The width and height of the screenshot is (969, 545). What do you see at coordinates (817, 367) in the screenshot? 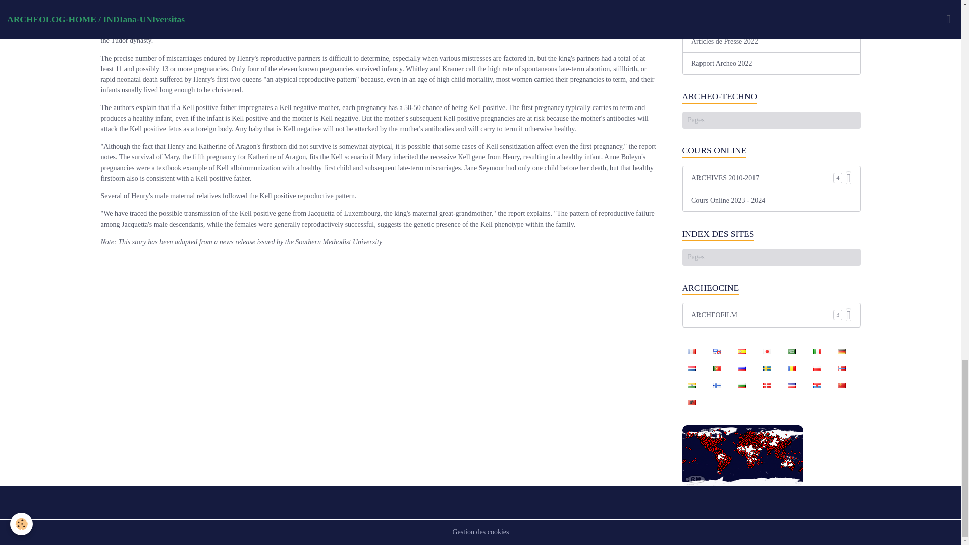
I see `Polish` at bounding box center [817, 367].